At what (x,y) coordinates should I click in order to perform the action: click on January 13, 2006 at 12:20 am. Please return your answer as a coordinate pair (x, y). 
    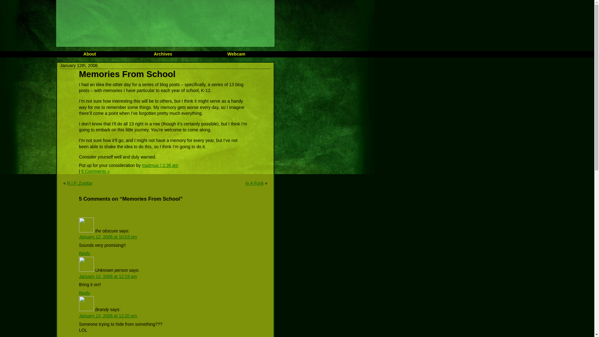
    Looking at the image, I should click on (108, 316).